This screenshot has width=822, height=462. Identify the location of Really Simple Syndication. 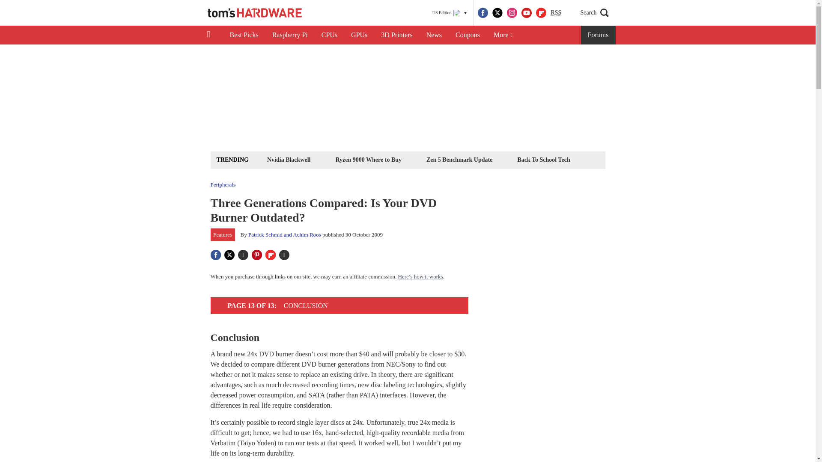
(556, 12).